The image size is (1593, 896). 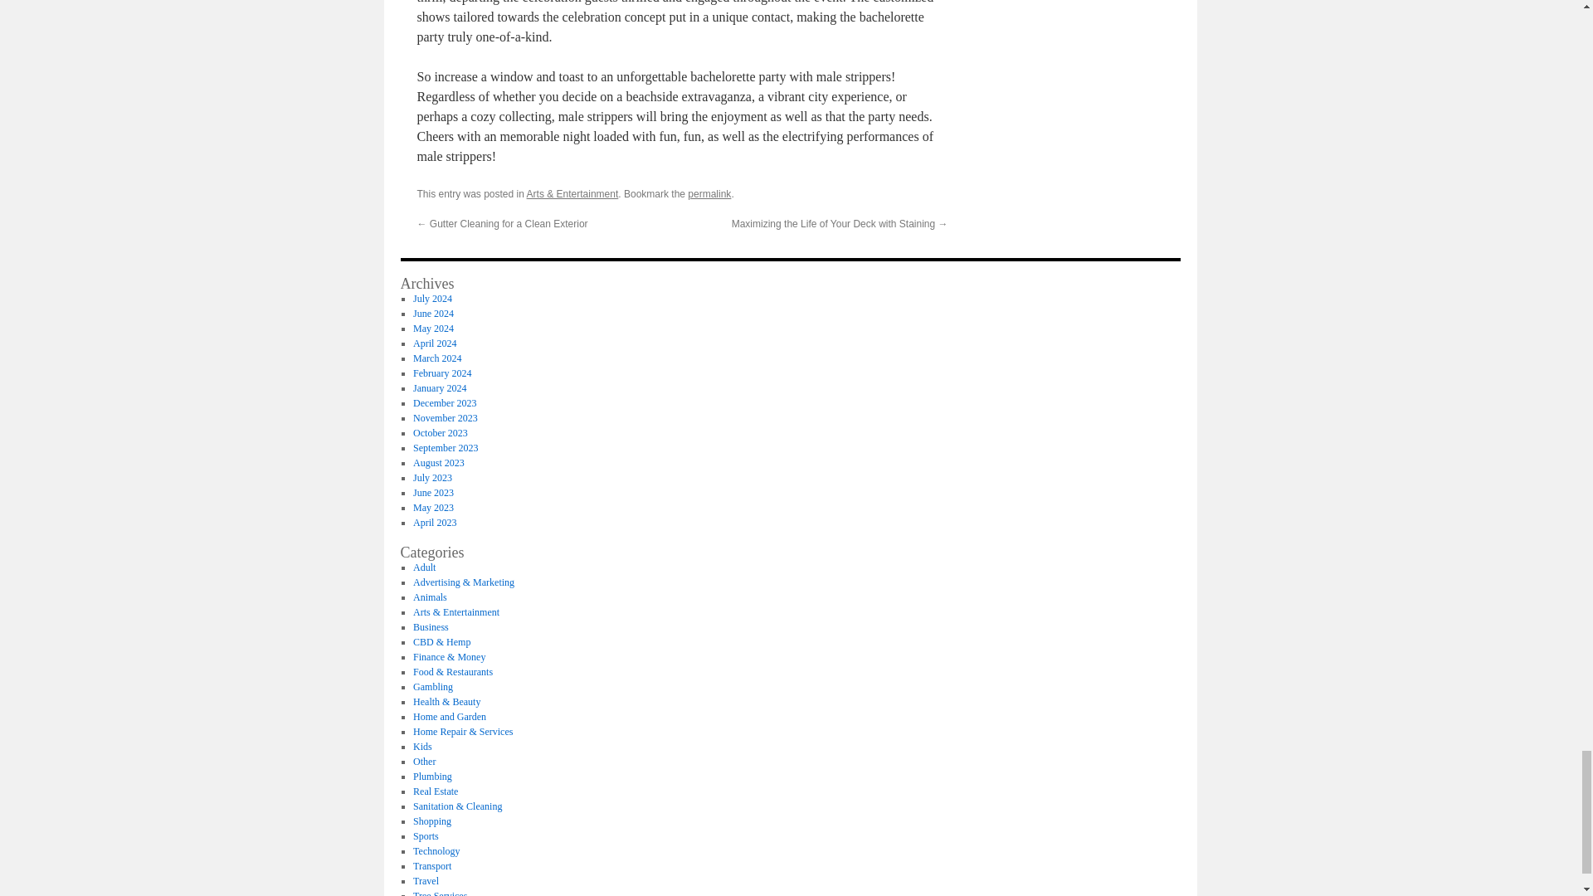 What do you see at coordinates (433, 507) in the screenshot?
I see `May 2023` at bounding box center [433, 507].